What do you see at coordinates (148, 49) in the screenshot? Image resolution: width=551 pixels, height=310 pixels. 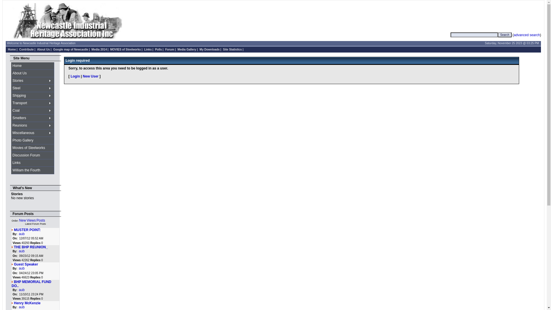 I see `Links` at bounding box center [148, 49].